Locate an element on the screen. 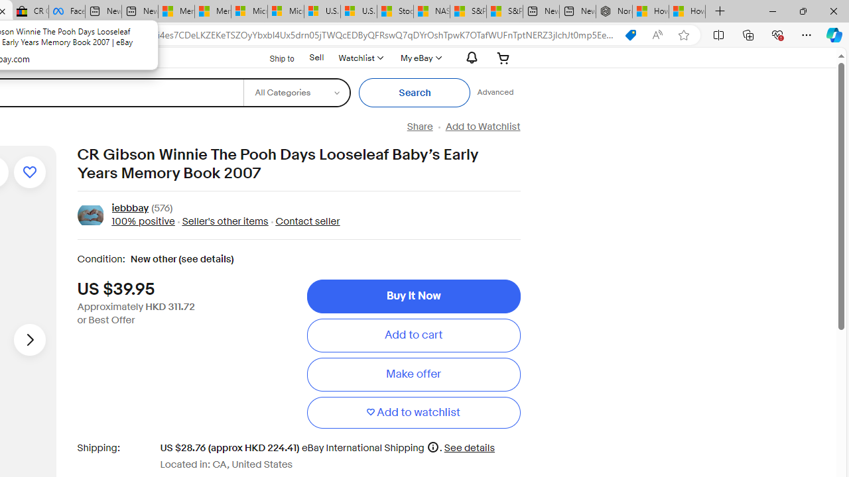 This screenshot has height=477, width=849. See details for shipping is located at coordinates (470, 448).